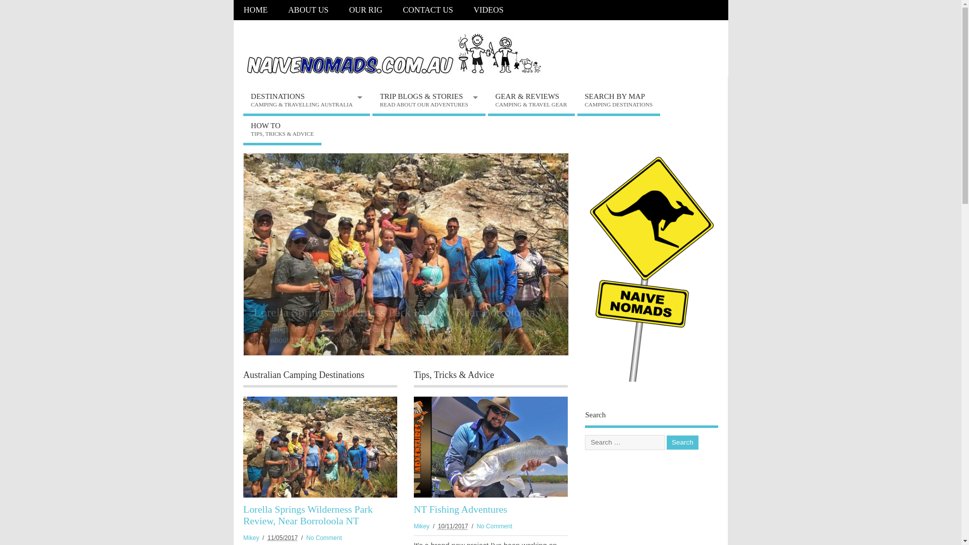 This screenshot has width=969, height=545. I want to click on HOW TO
TIPS, TRICKS & ADVICE, so click(283, 131).